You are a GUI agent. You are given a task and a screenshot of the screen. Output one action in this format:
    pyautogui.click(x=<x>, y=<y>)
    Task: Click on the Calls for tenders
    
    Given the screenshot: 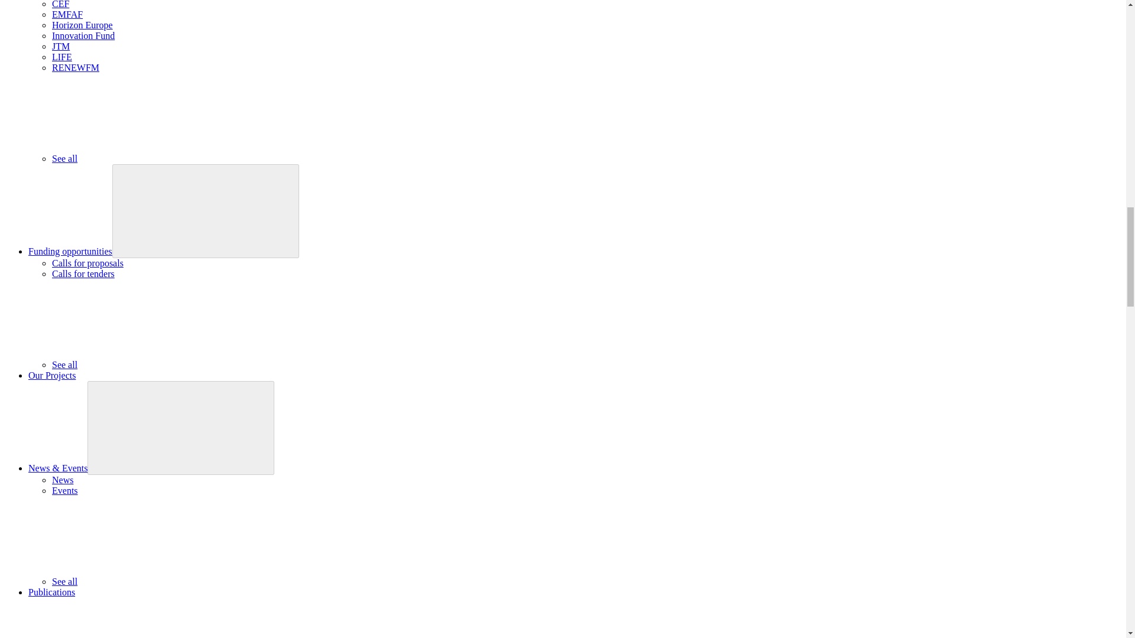 What is the action you would take?
    pyautogui.click(x=83, y=273)
    